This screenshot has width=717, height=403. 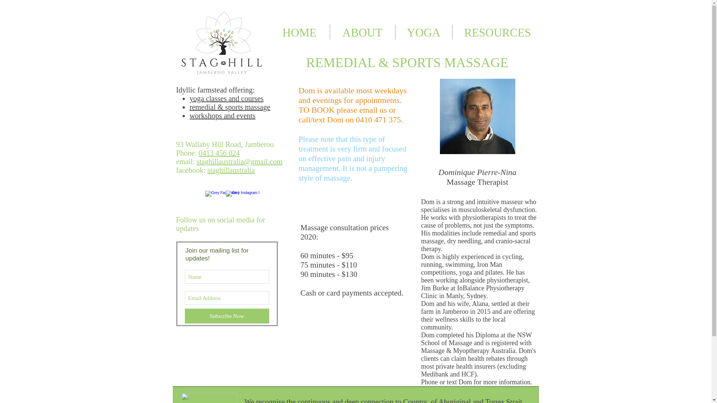 I want to click on 0413 456 024, so click(x=219, y=153).